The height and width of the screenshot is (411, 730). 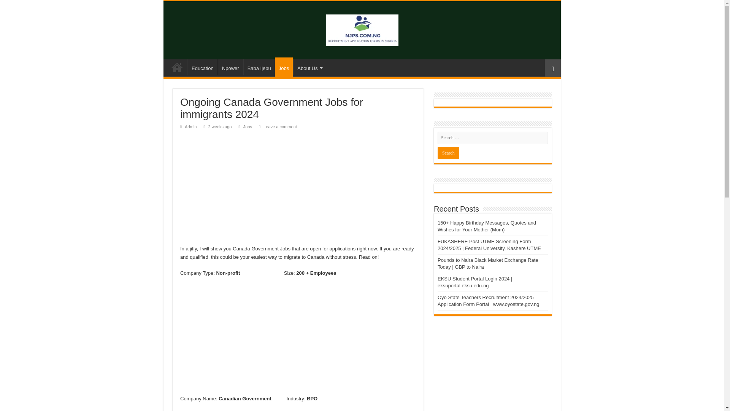 What do you see at coordinates (280, 127) in the screenshot?
I see `Leave a comment` at bounding box center [280, 127].